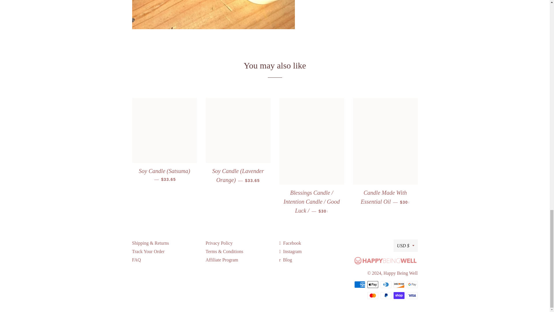  What do you see at coordinates (399, 295) in the screenshot?
I see `Shop Pay` at bounding box center [399, 295].